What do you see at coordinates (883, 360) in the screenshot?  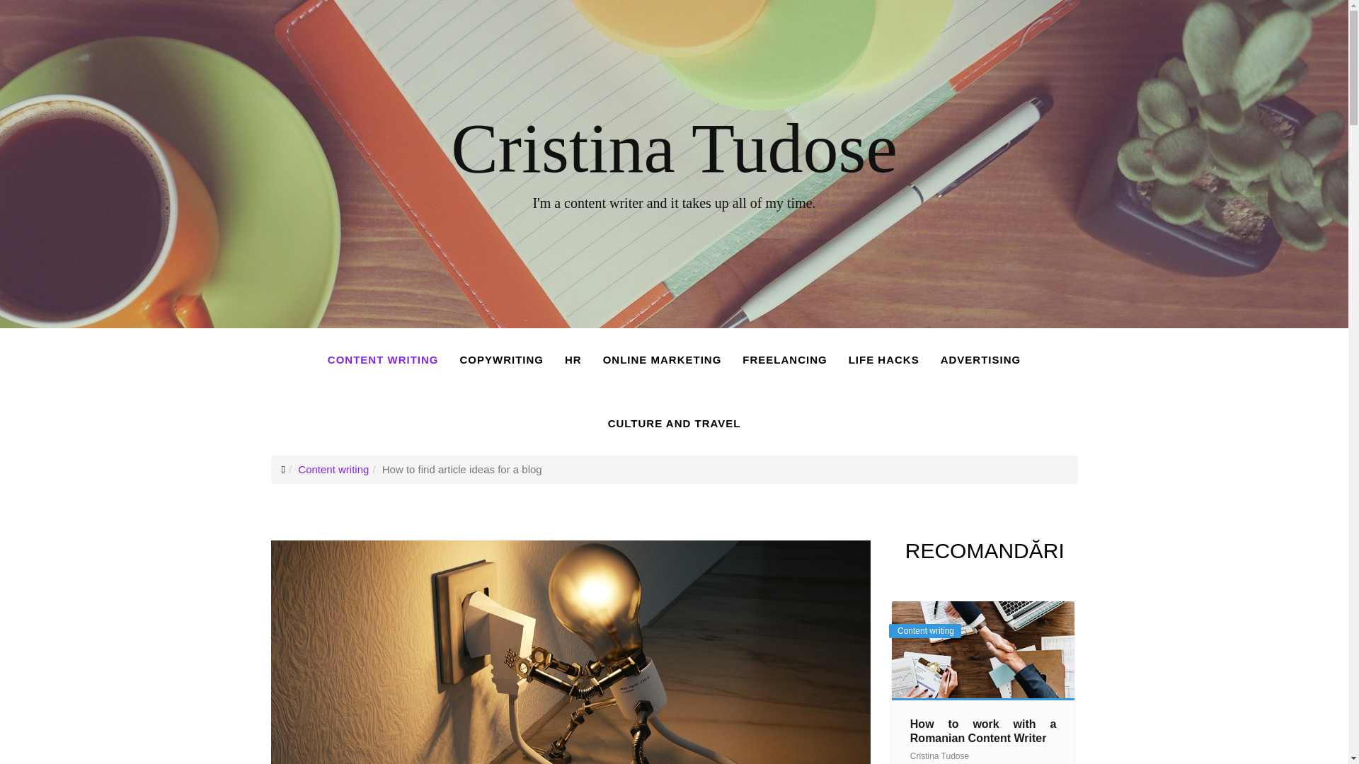 I see `LIFE HACKS` at bounding box center [883, 360].